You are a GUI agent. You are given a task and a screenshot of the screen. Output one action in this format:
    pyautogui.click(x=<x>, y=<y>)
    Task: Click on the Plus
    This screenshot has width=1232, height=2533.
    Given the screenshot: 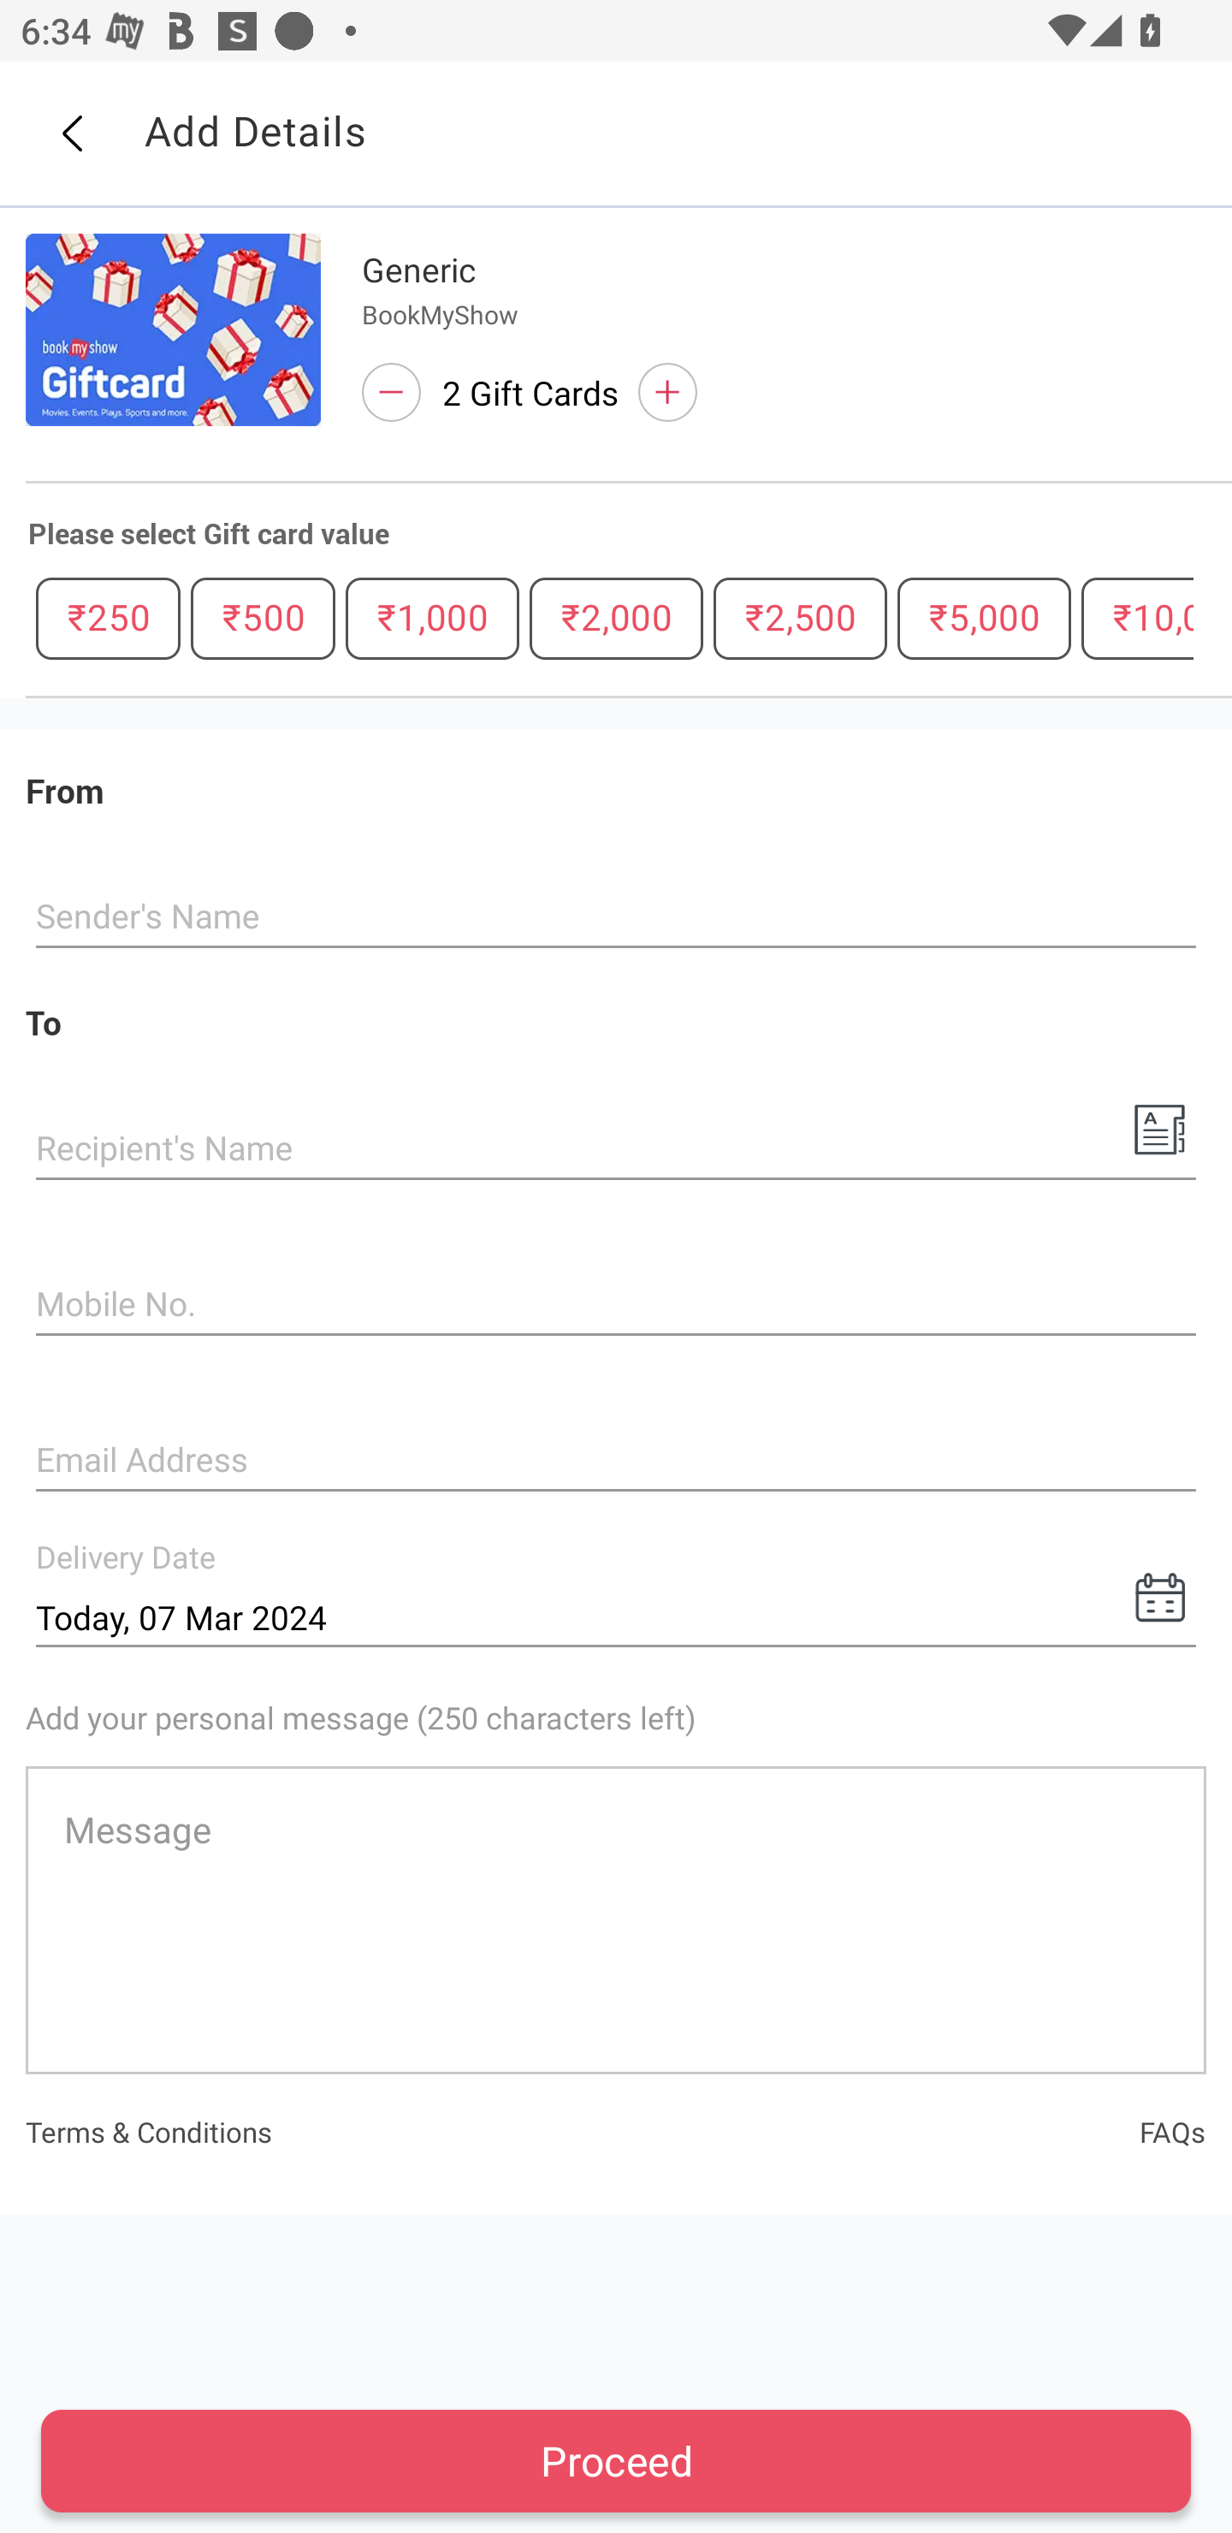 What is the action you would take?
    pyautogui.click(x=667, y=392)
    